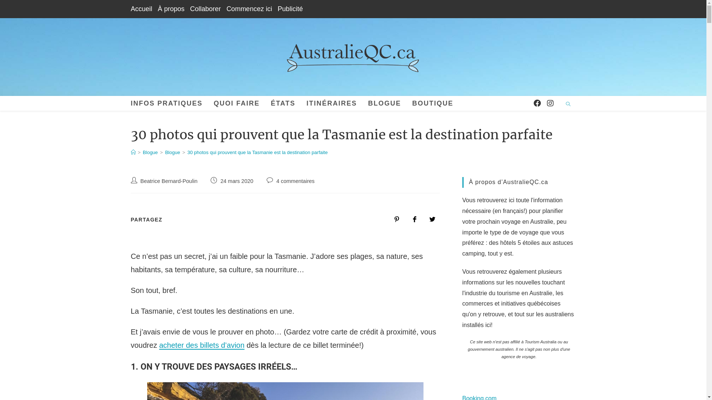  What do you see at coordinates (433, 103) in the screenshot?
I see `BOUTIQUE` at bounding box center [433, 103].